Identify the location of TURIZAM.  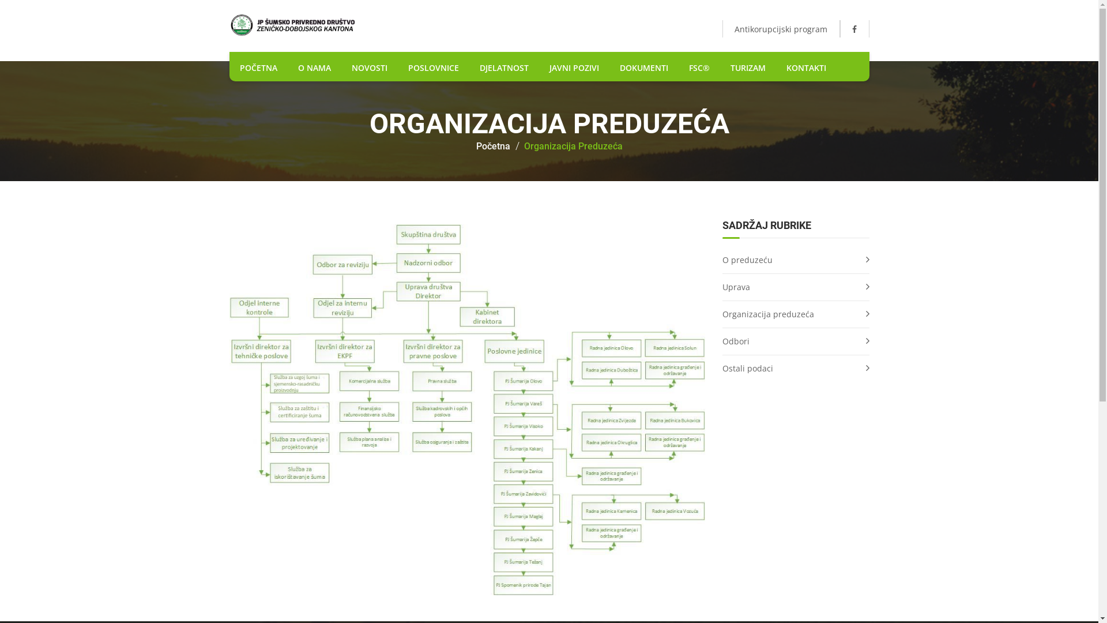
(747, 68).